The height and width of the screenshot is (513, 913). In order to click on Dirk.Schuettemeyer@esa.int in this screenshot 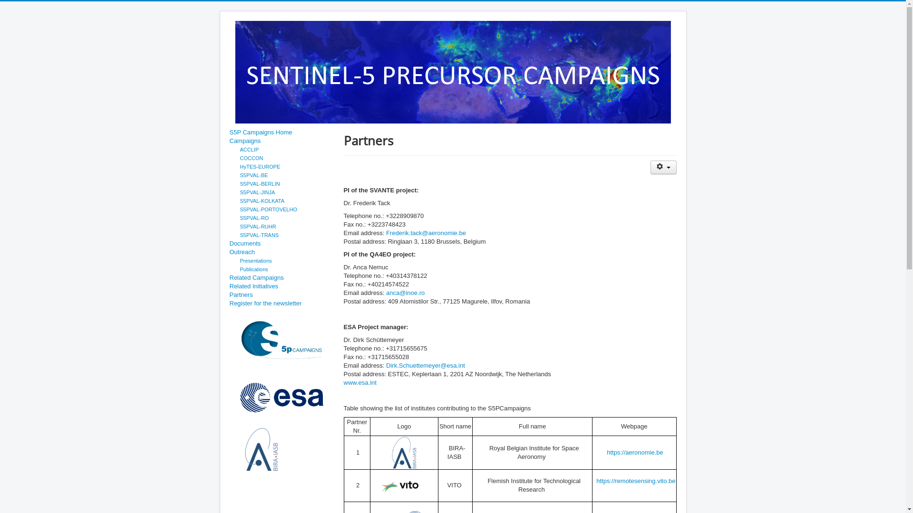, I will do `click(426, 366)`.